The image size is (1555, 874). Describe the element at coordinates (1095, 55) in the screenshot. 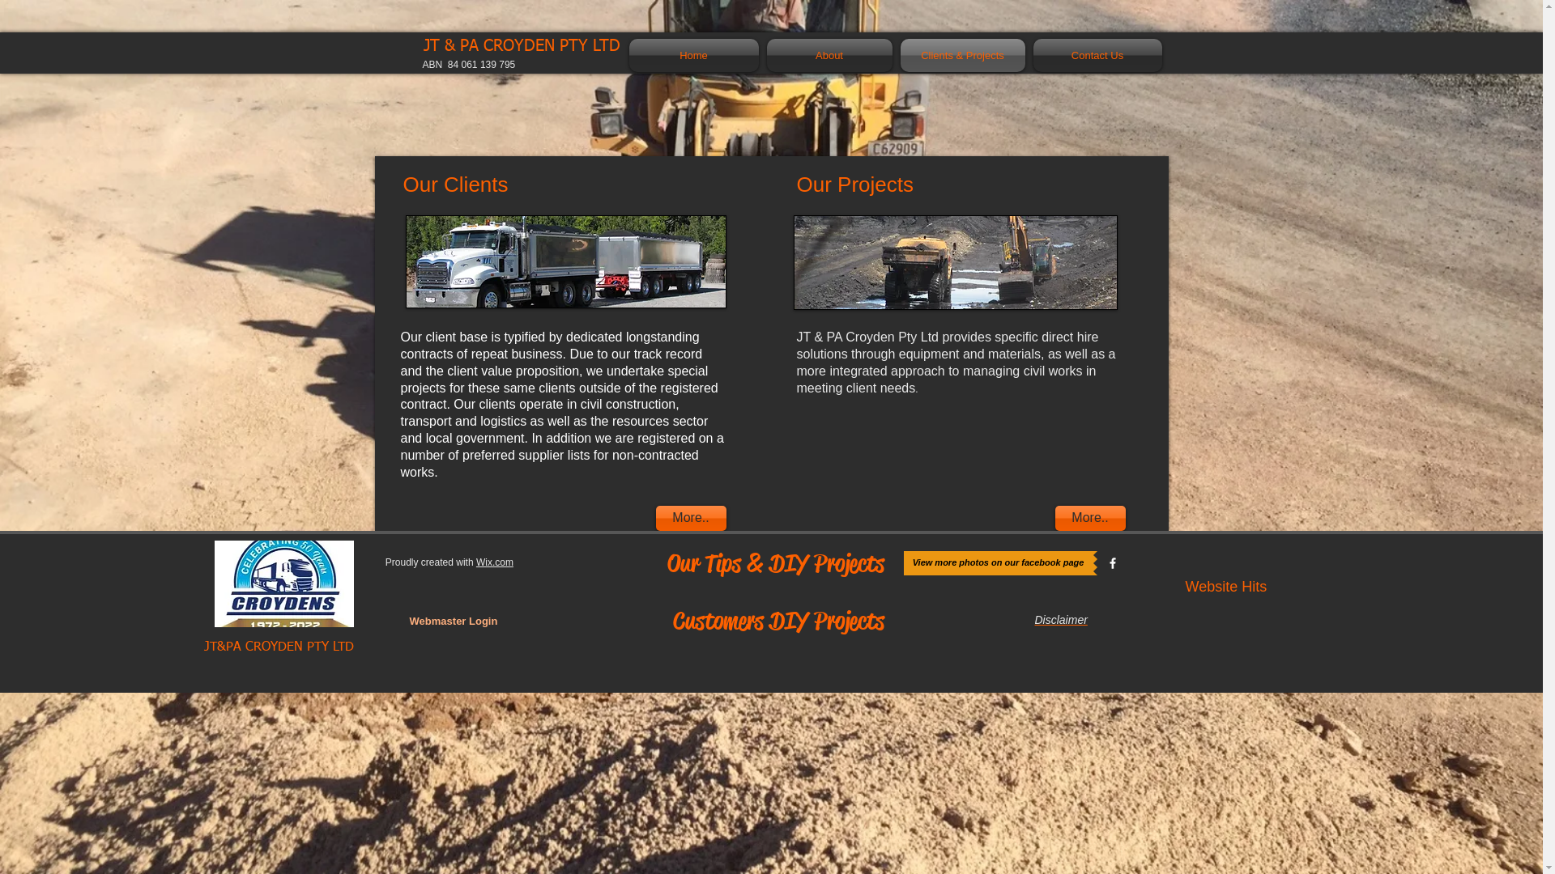

I see `Contact Us` at that location.